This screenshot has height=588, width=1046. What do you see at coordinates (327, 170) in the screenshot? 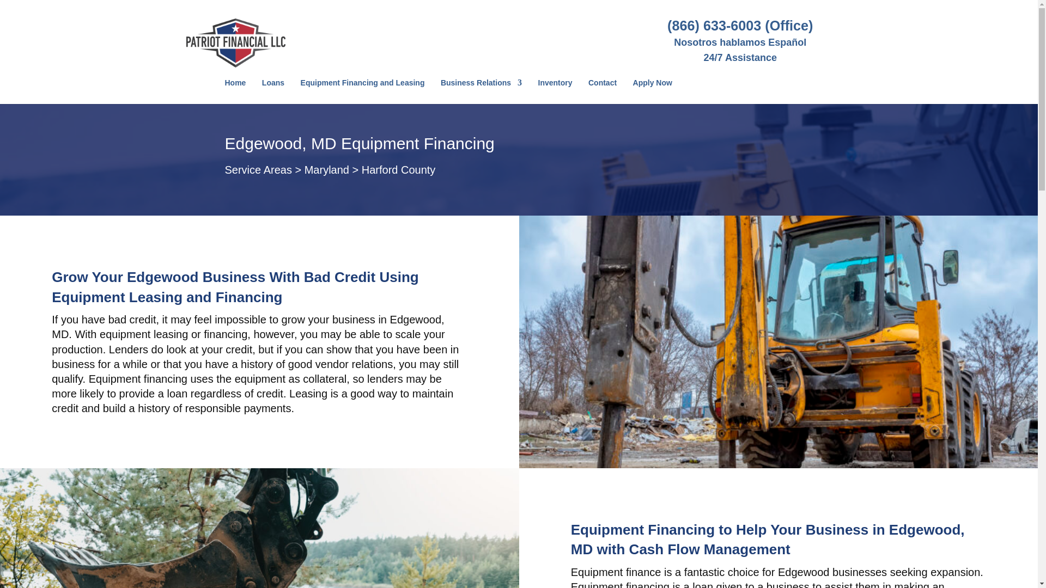
I see `Maryland` at bounding box center [327, 170].